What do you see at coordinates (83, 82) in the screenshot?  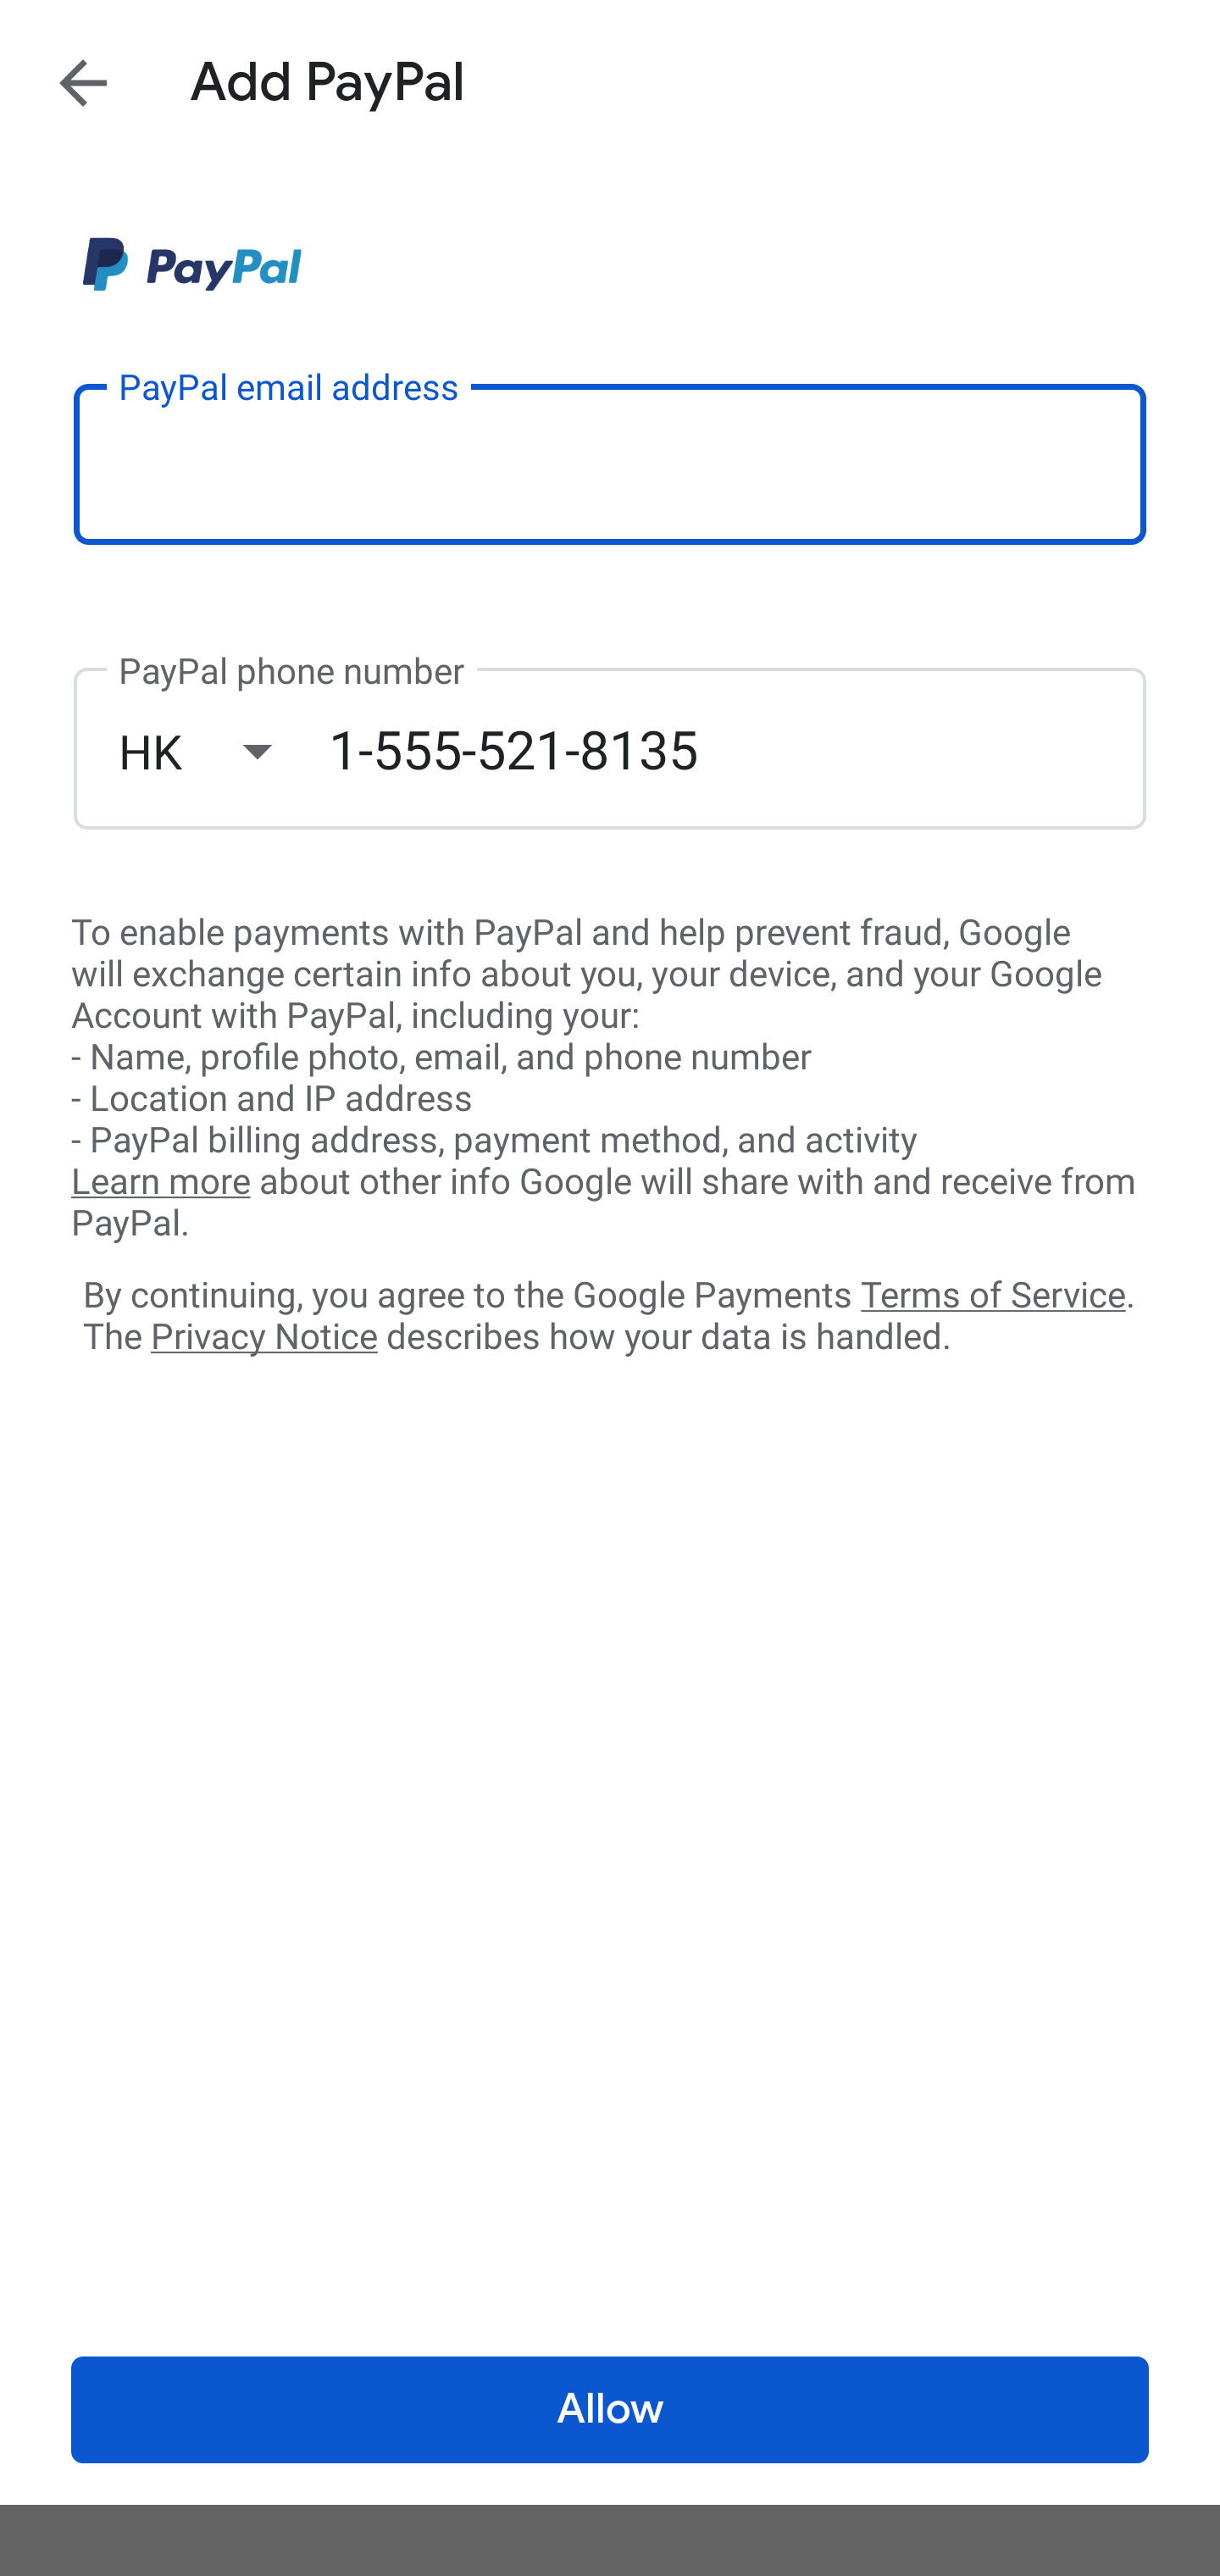 I see `Navigate up` at bounding box center [83, 82].